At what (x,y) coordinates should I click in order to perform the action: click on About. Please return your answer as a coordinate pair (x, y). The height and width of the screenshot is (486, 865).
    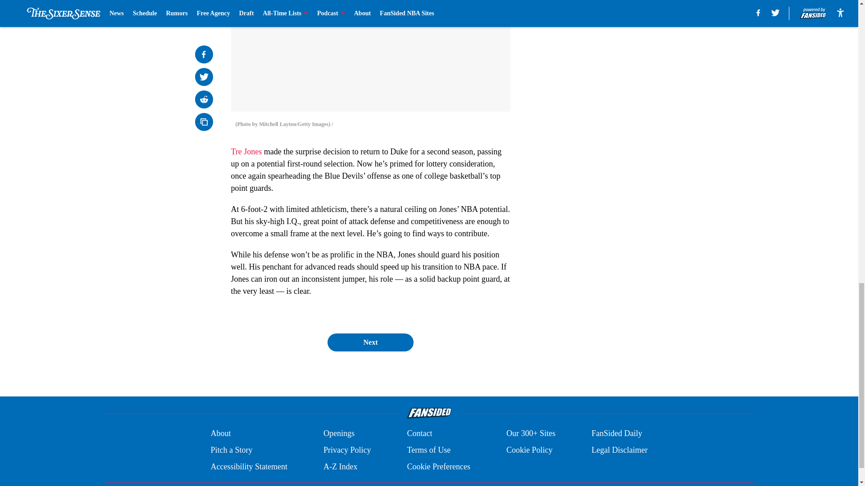
    Looking at the image, I should click on (220, 434).